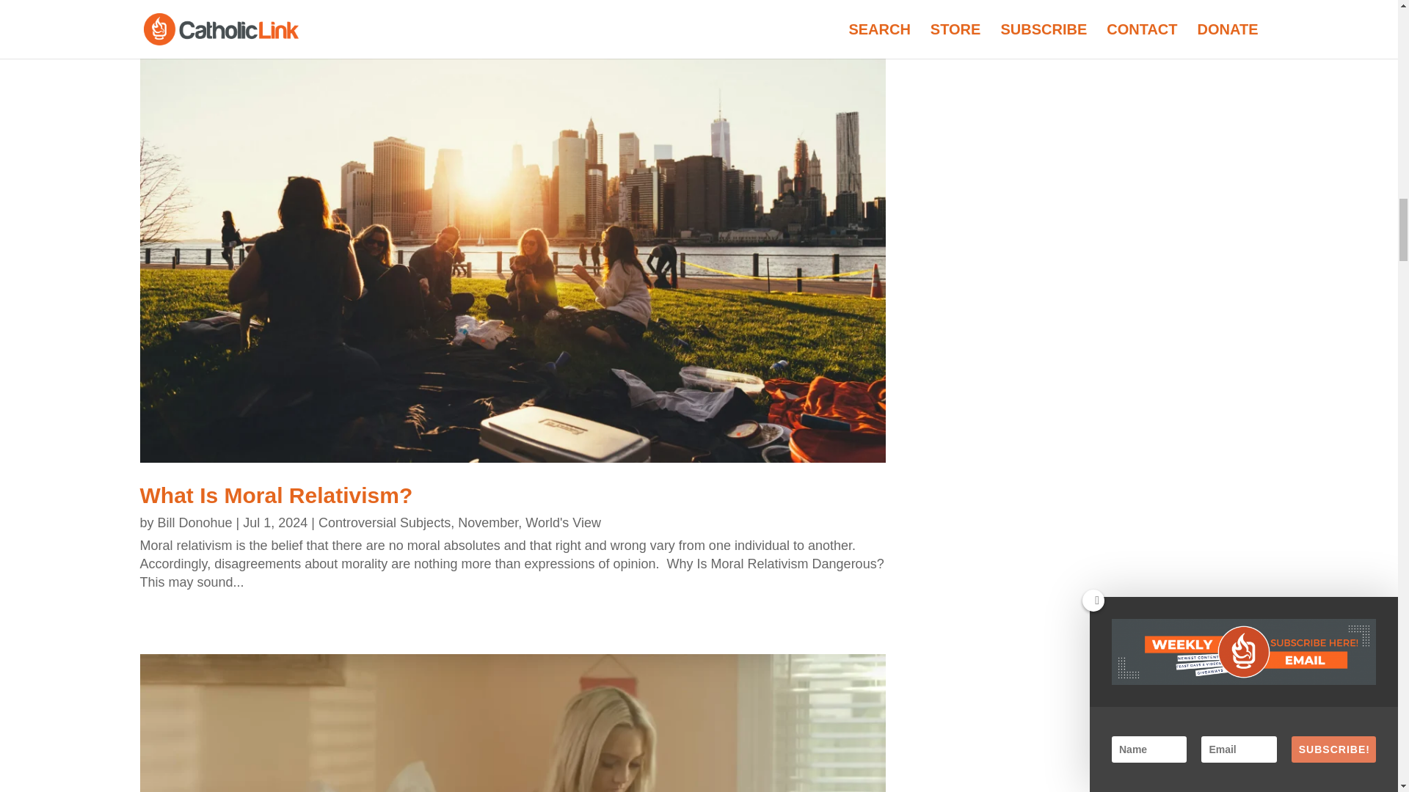 This screenshot has width=1409, height=792. I want to click on Posts by Bill Donohue, so click(195, 522).